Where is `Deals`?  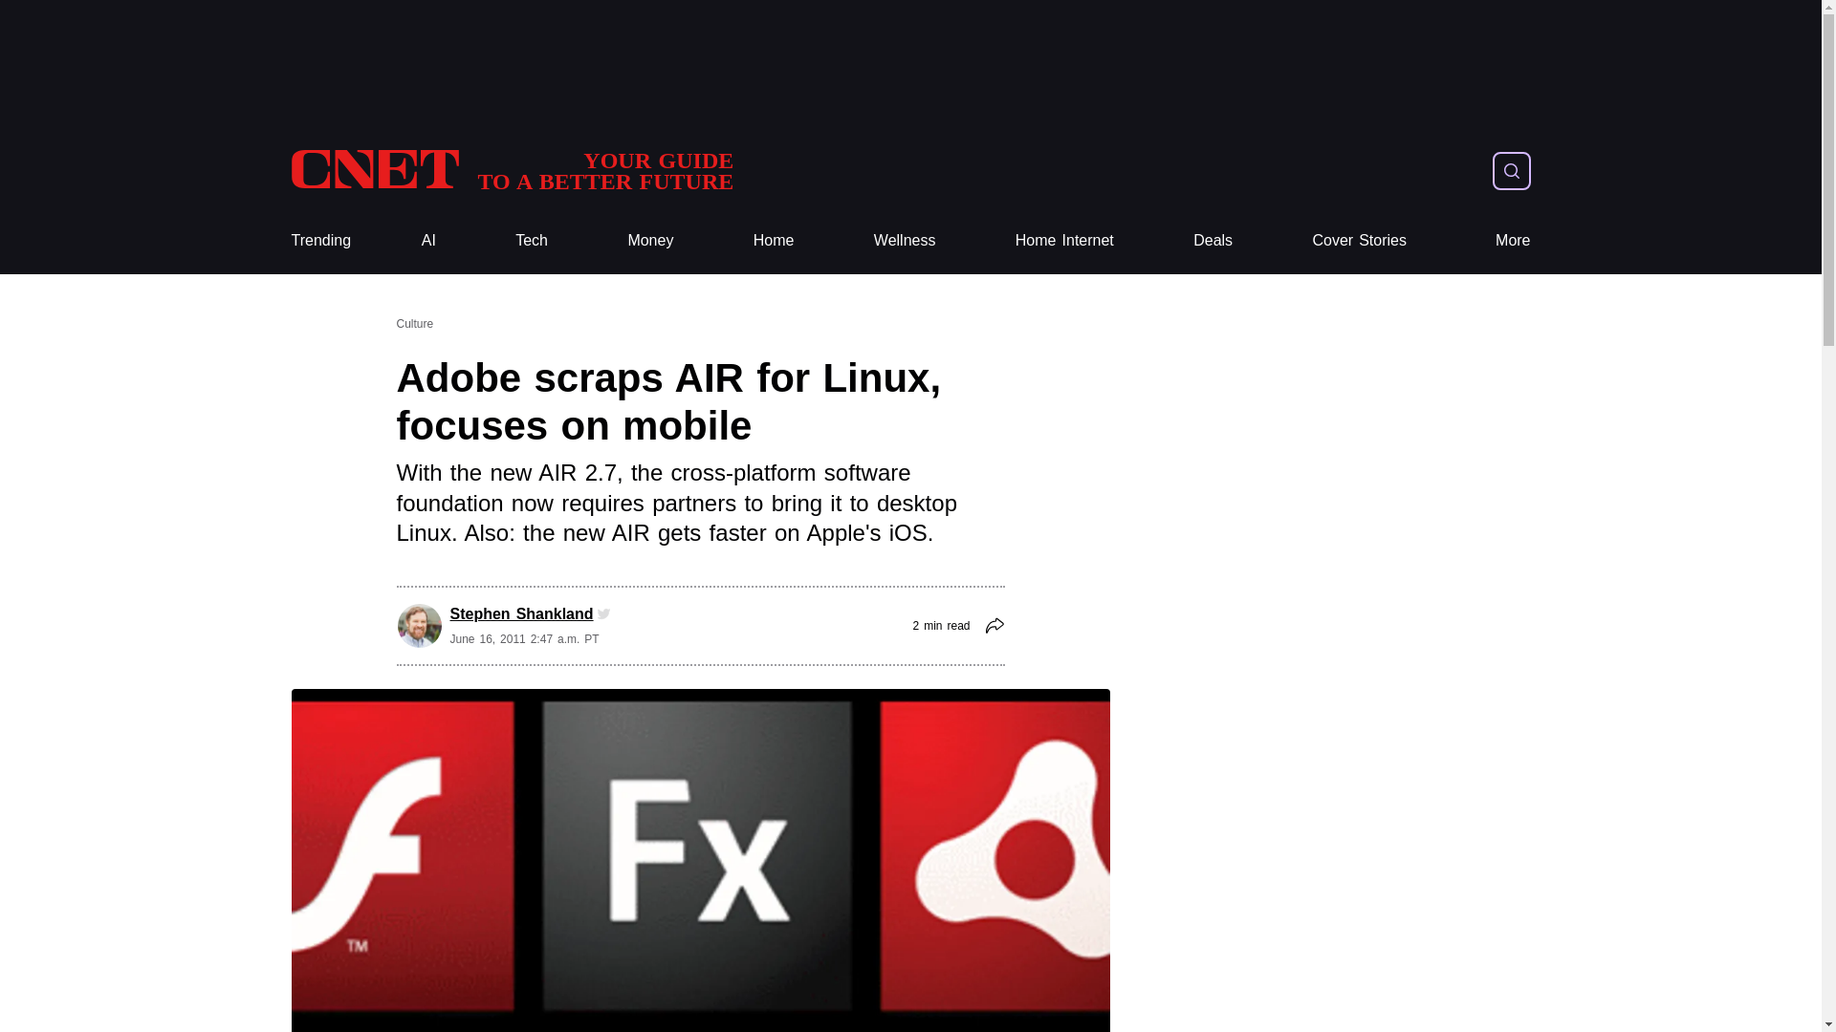 Deals is located at coordinates (1213, 241).